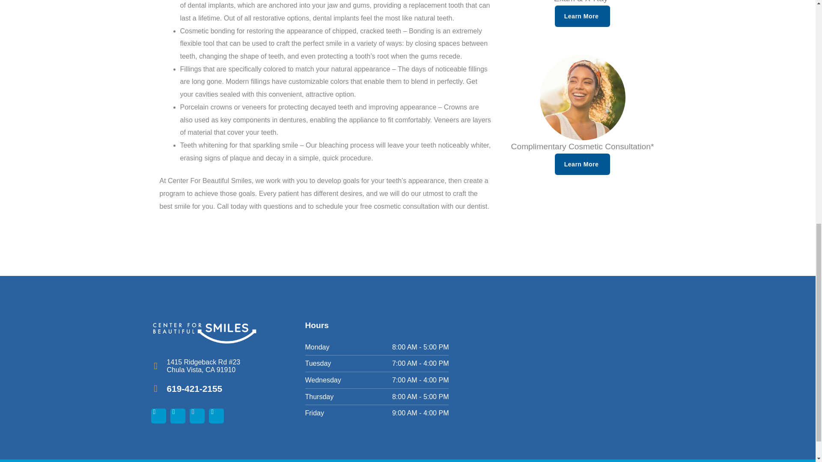  Describe the element at coordinates (582, 16) in the screenshot. I see `Learn More` at that location.